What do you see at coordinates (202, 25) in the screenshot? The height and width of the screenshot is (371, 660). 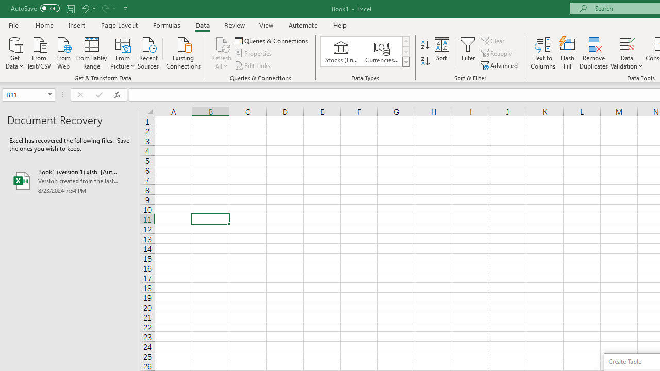 I see `Data` at bounding box center [202, 25].